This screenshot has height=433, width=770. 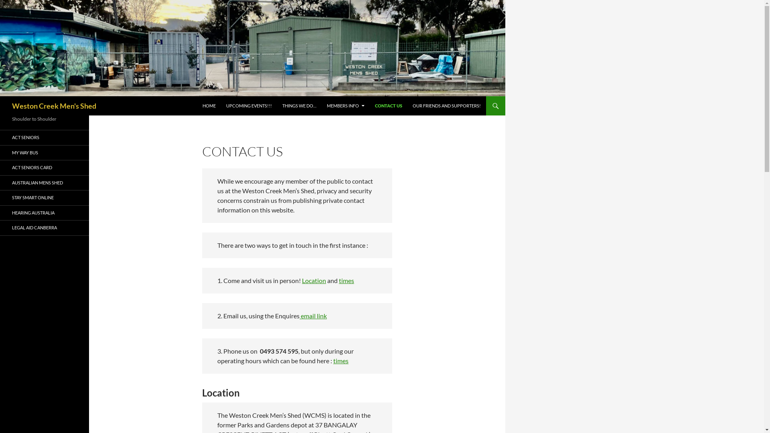 What do you see at coordinates (314, 281) in the screenshot?
I see `Location` at bounding box center [314, 281].